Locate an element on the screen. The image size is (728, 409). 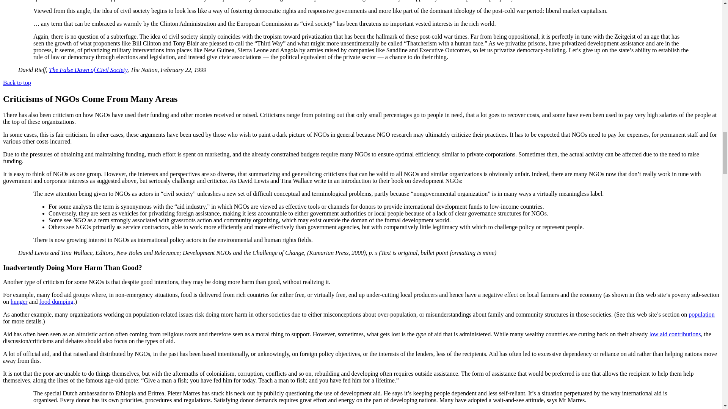
population is located at coordinates (701, 314).